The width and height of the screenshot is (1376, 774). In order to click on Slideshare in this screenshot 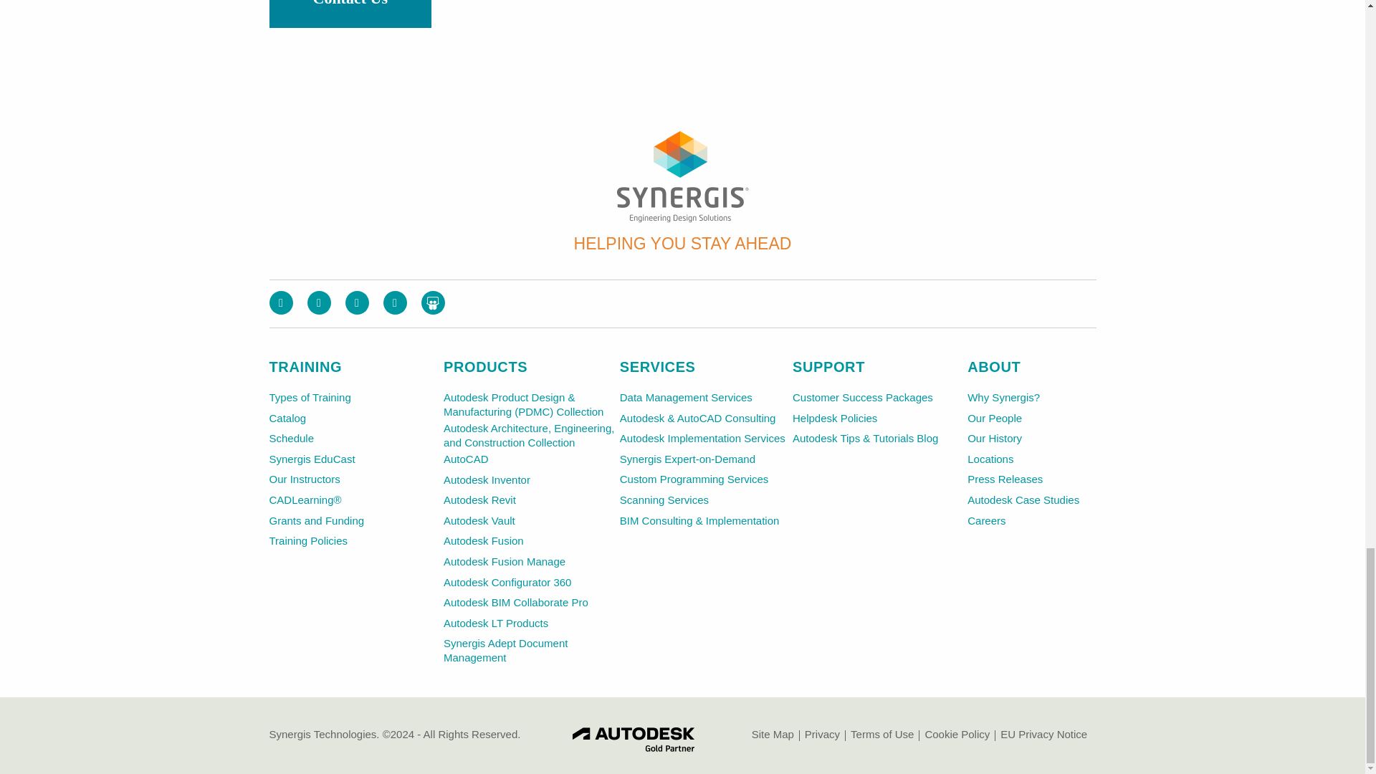, I will do `click(433, 302)`.